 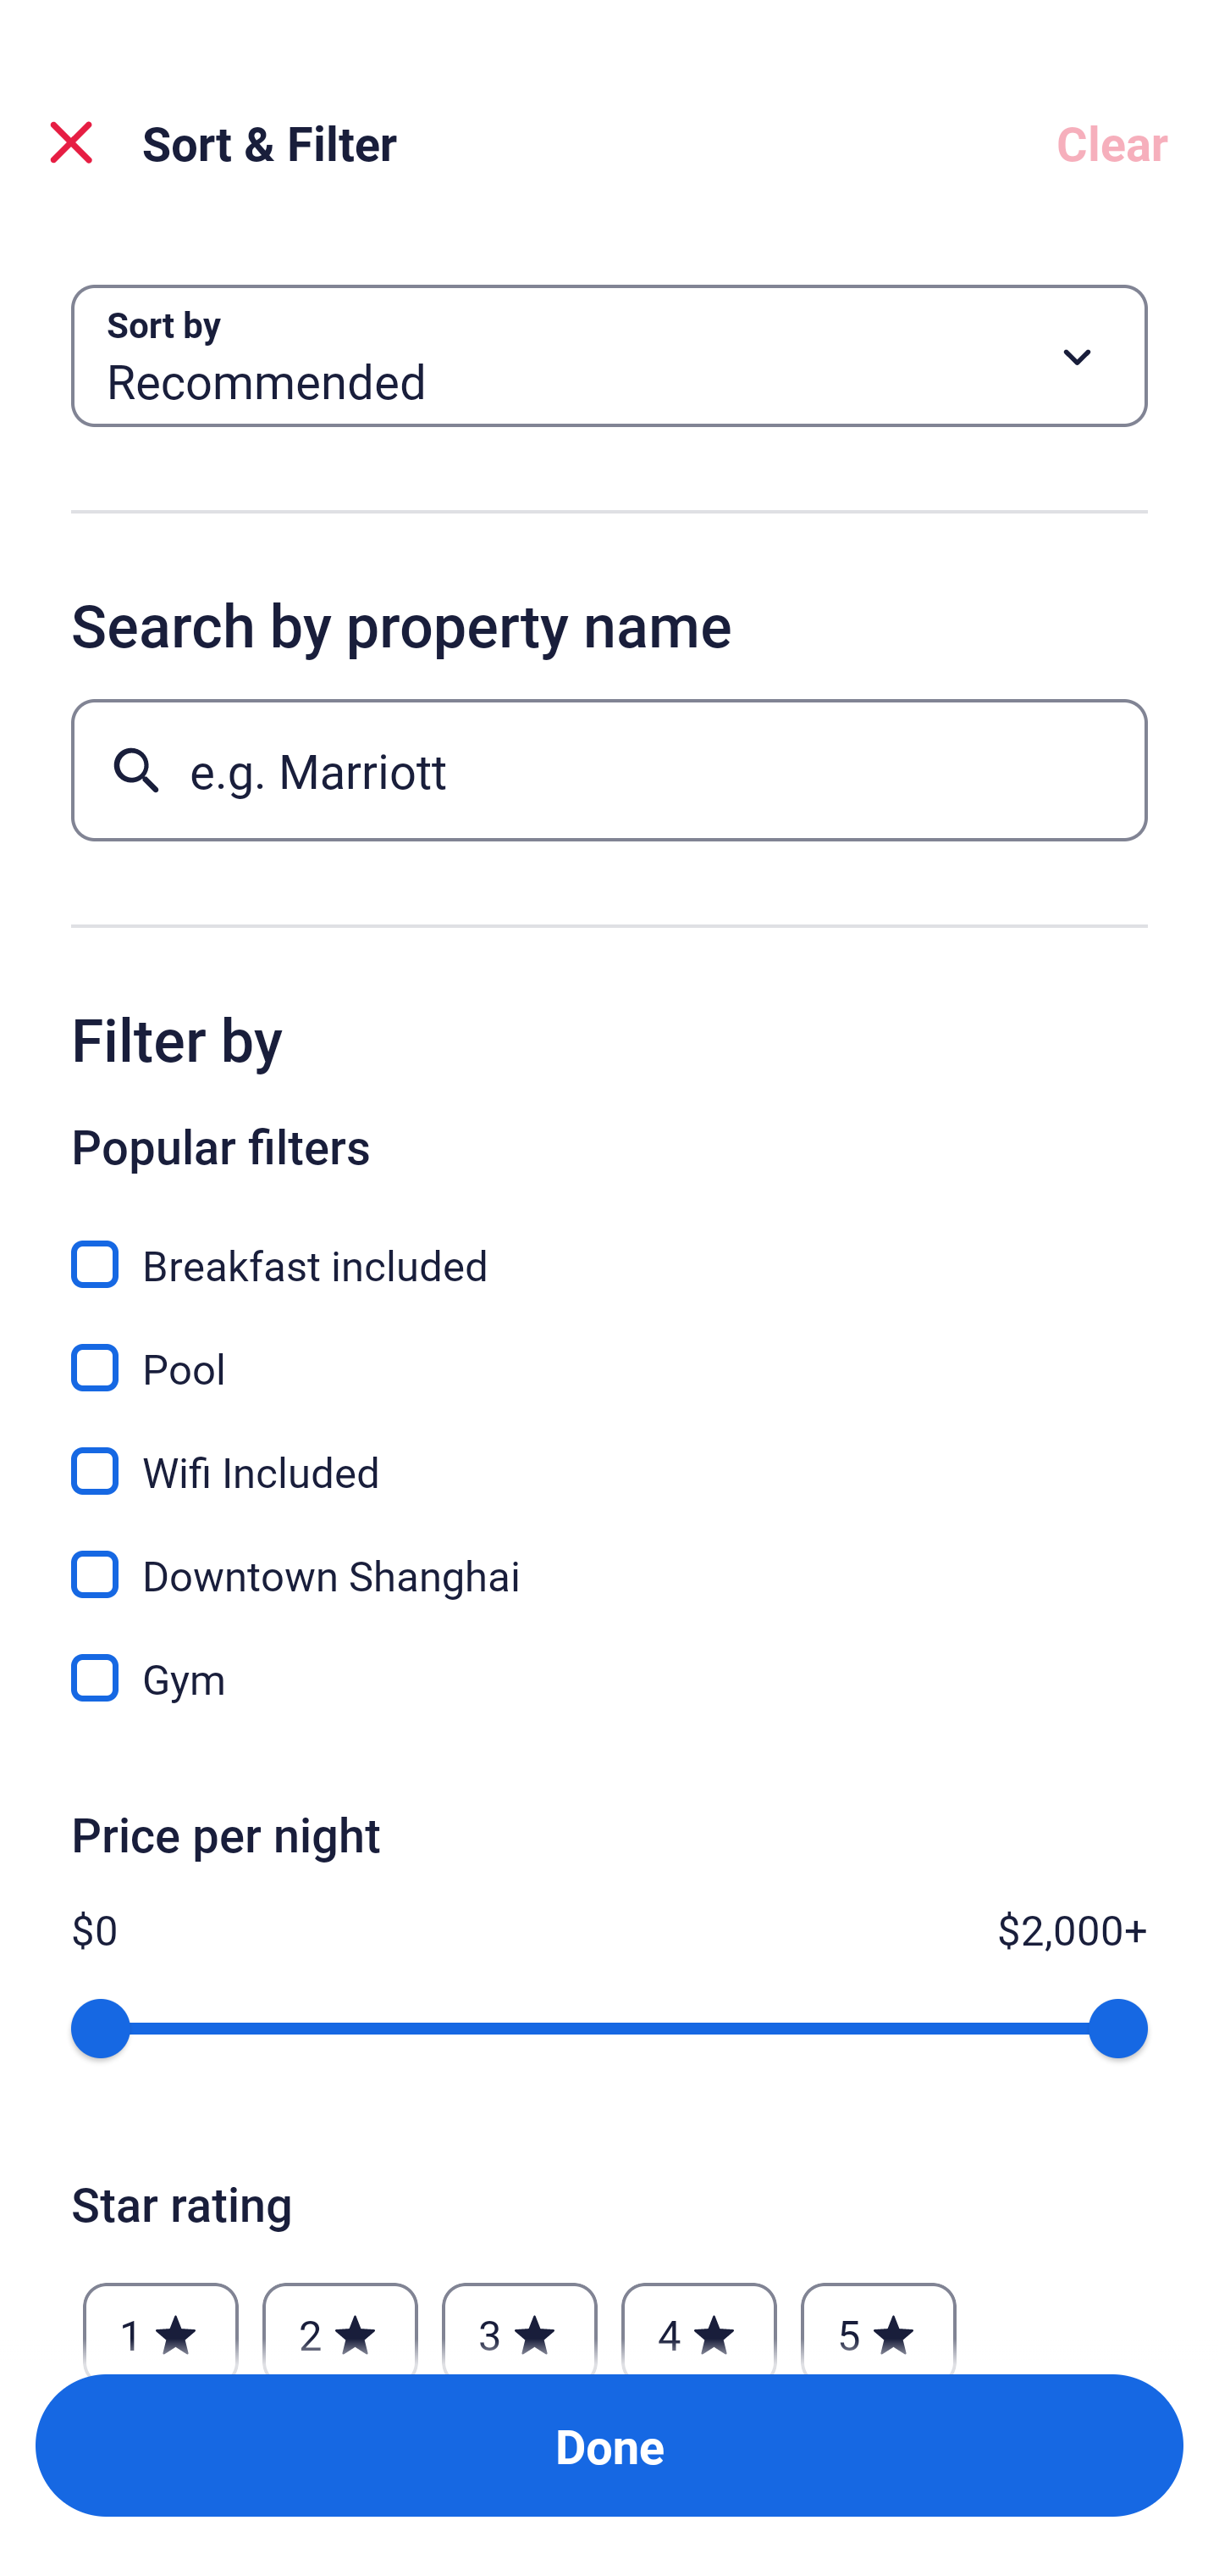 What do you see at coordinates (609, 1452) in the screenshot?
I see `Wifi Included, Wifi Included` at bounding box center [609, 1452].